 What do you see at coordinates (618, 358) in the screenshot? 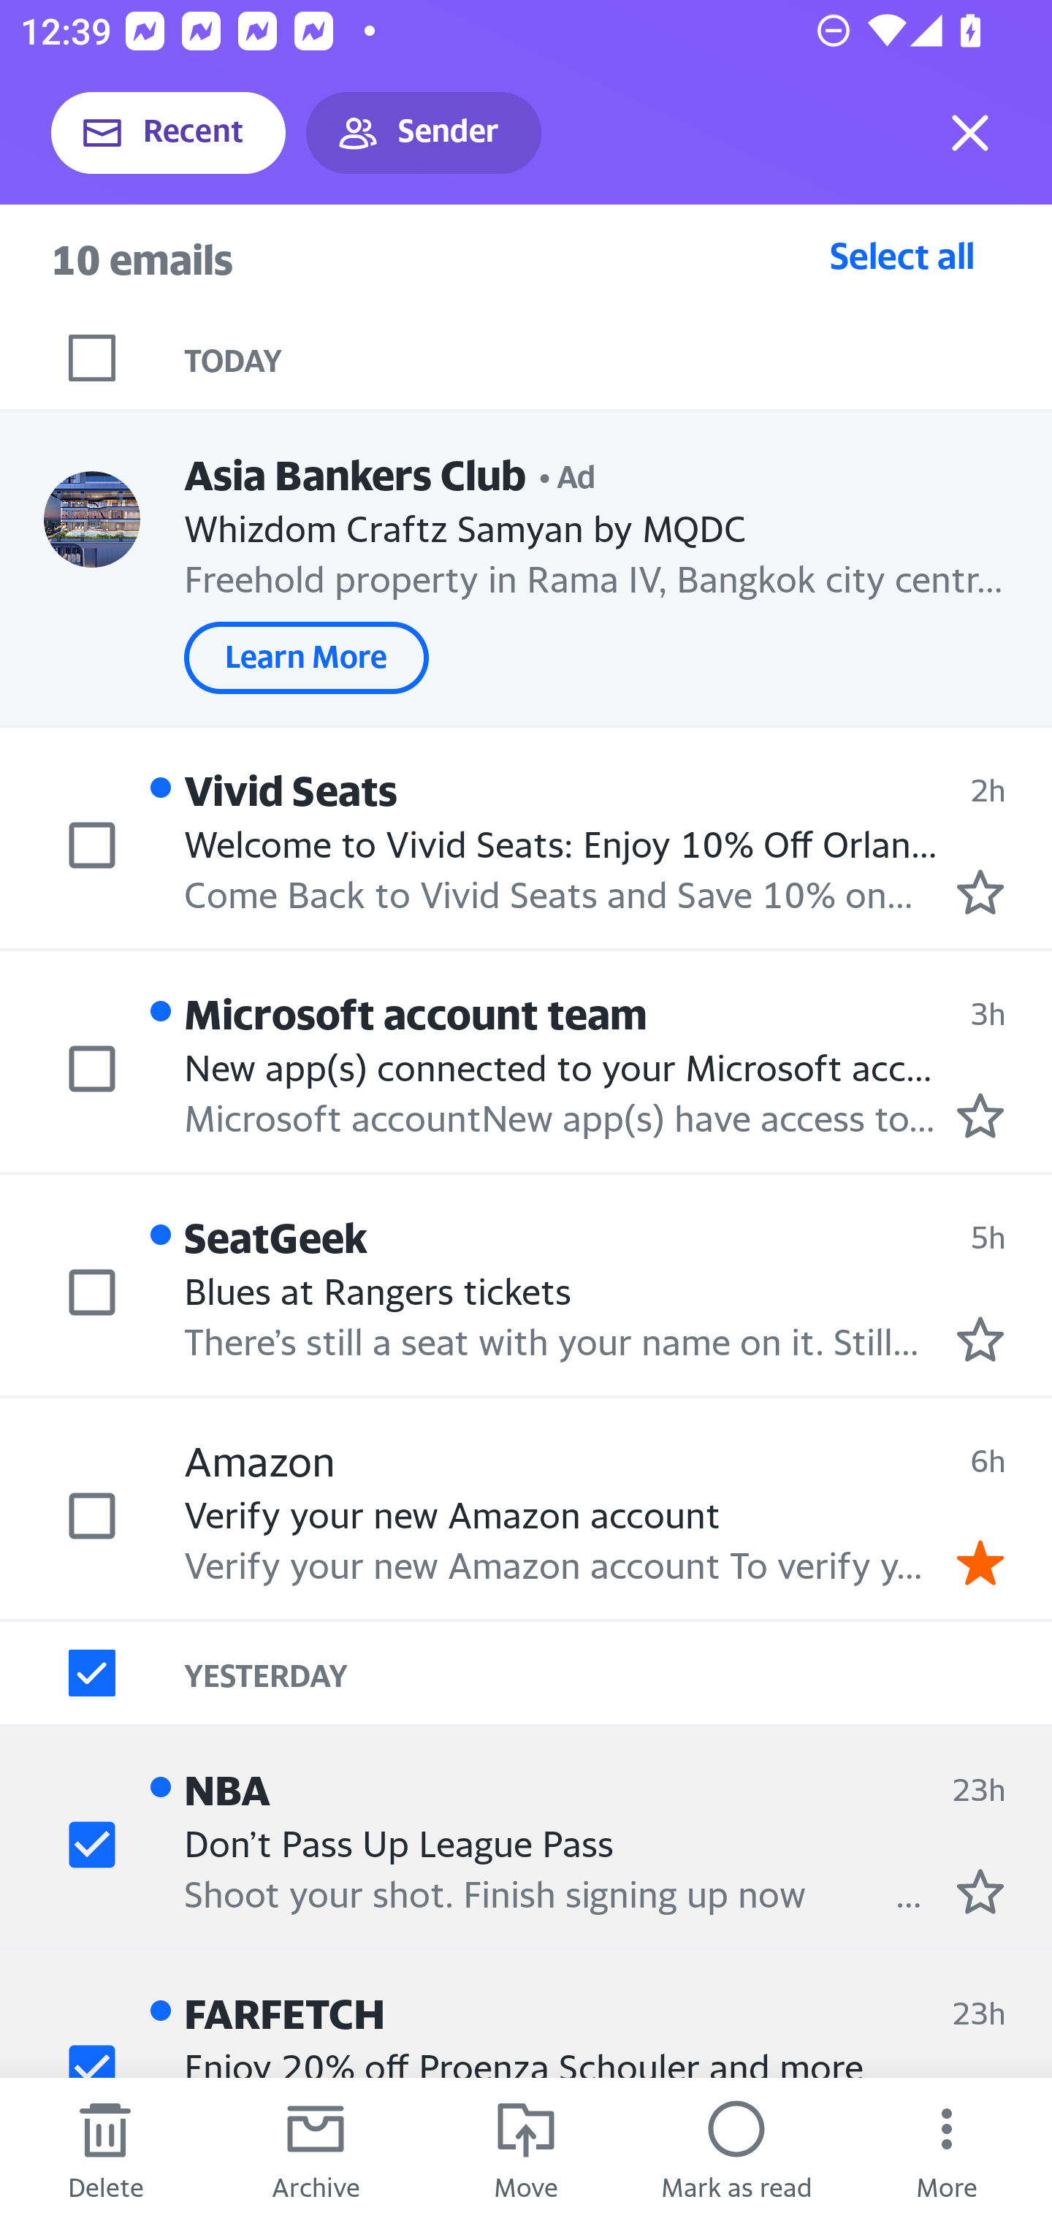
I see `TODAY` at bounding box center [618, 358].